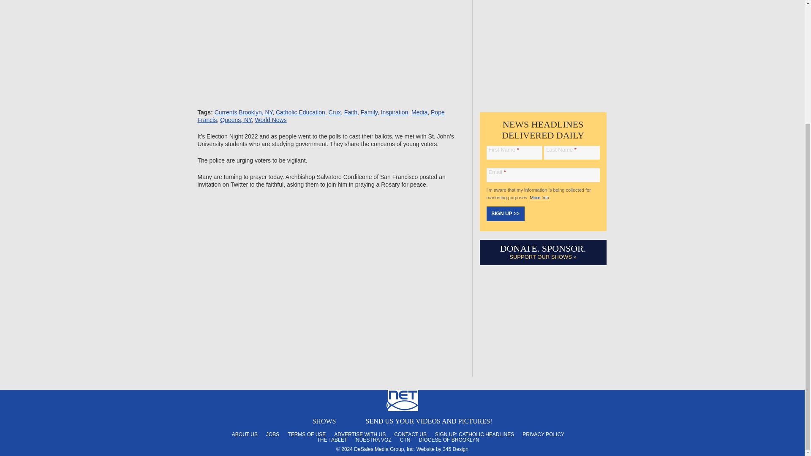  I want to click on More info, so click(539, 198).